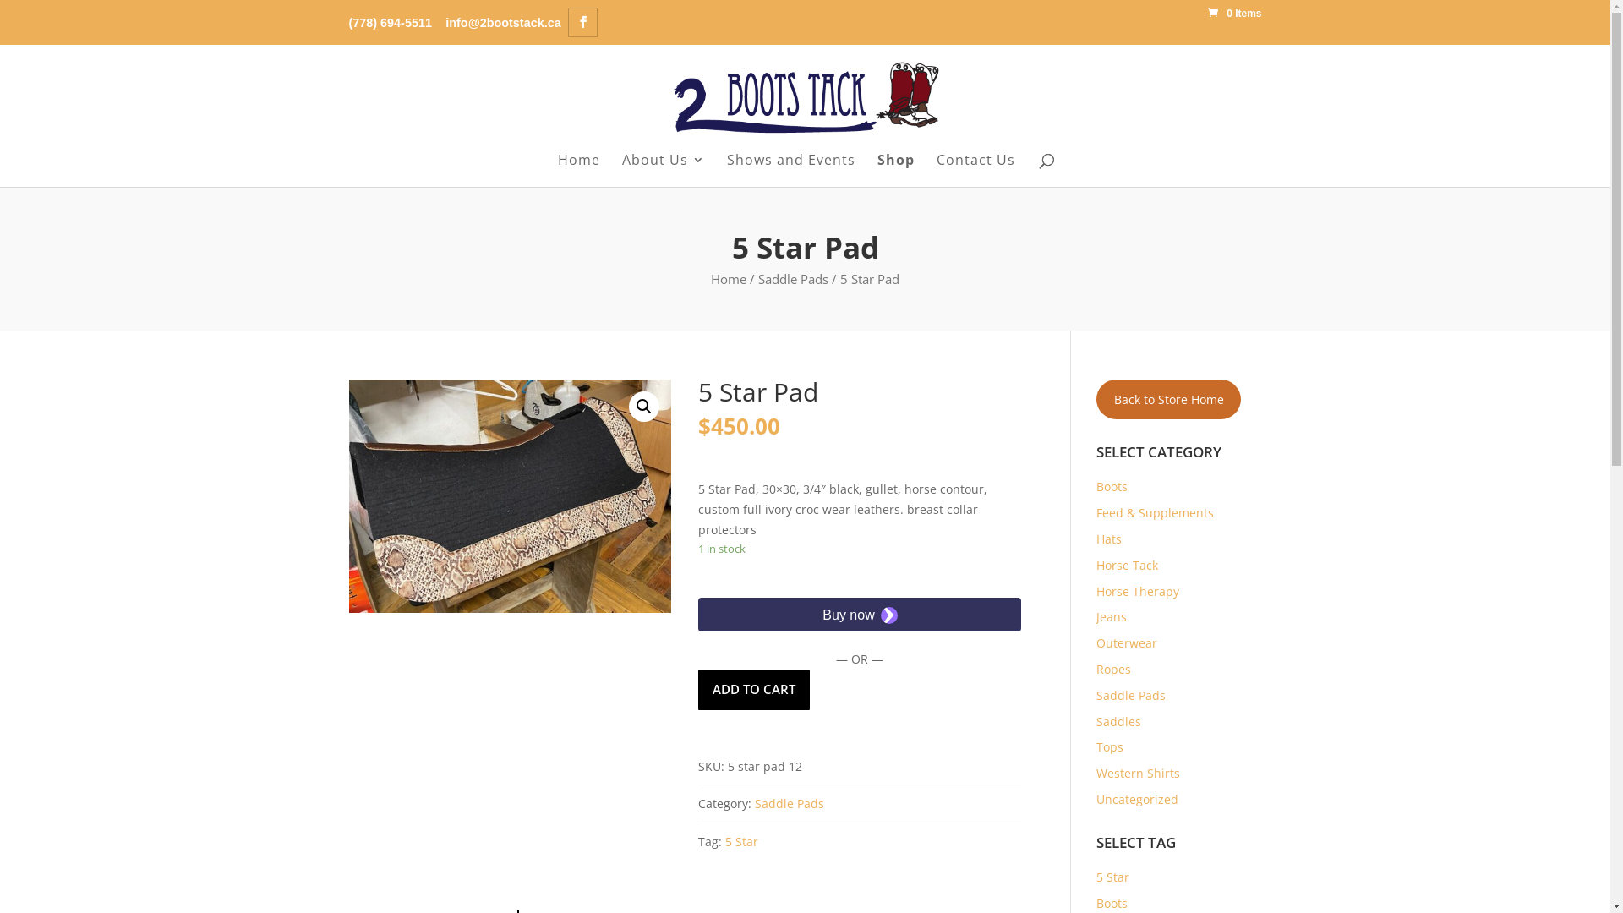 The height and width of the screenshot is (913, 1623). Describe the element at coordinates (896, 170) in the screenshot. I see `Shop` at that location.